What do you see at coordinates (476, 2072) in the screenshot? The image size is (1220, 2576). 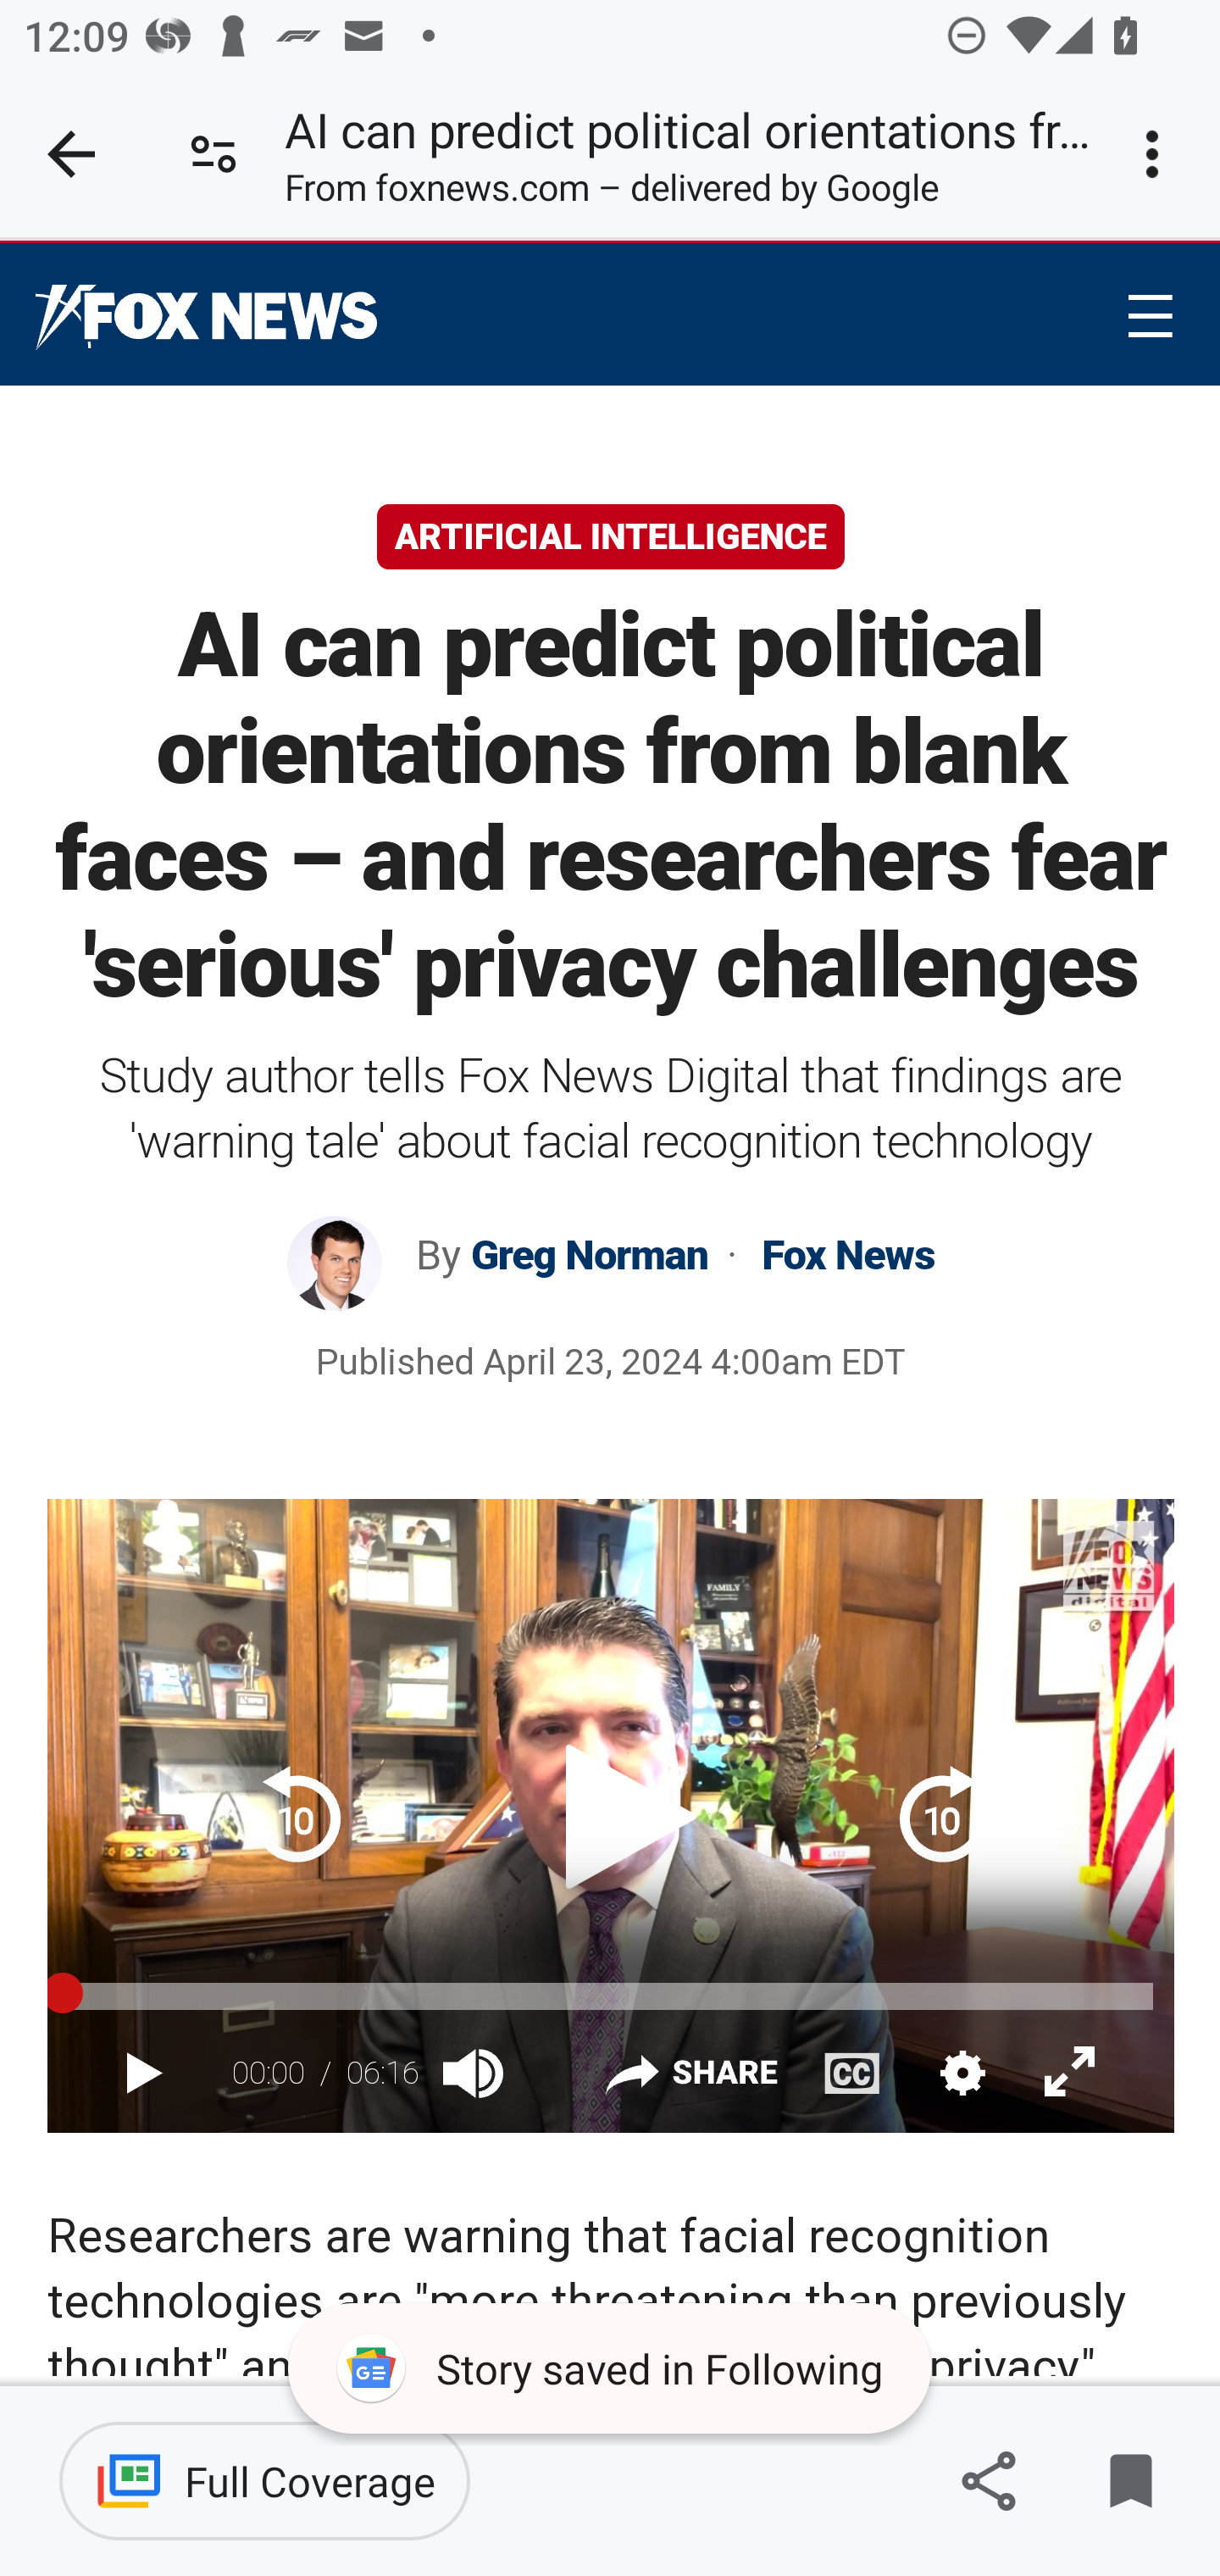 I see `Mute` at bounding box center [476, 2072].